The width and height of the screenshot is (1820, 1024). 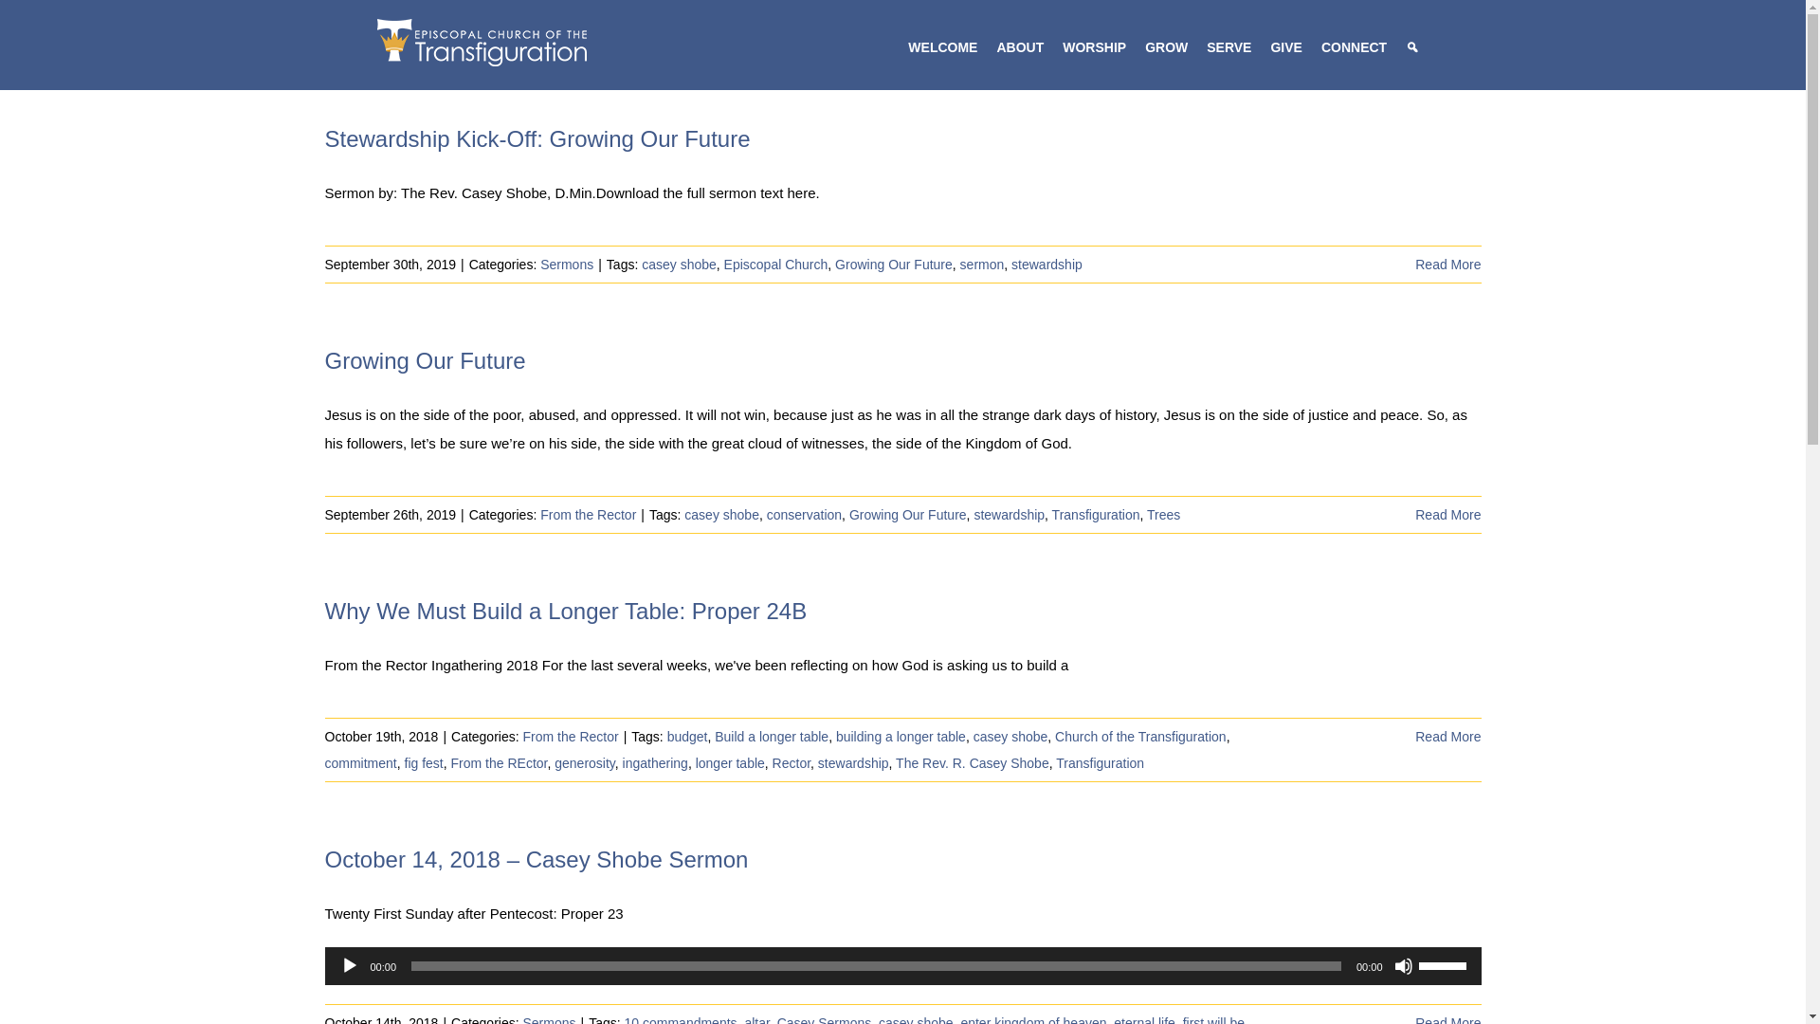 I want to click on ABOUT, so click(x=1020, y=47).